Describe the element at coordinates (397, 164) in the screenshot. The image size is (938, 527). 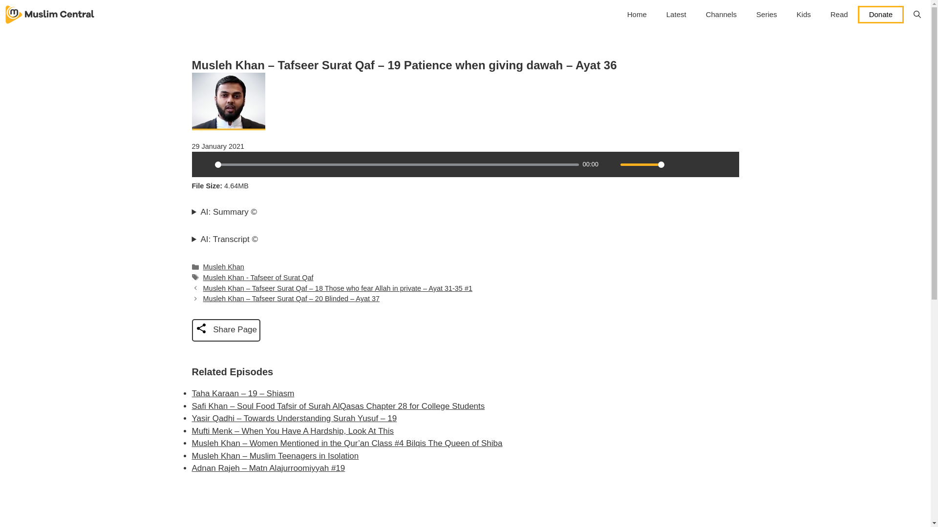
I see `0` at that location.